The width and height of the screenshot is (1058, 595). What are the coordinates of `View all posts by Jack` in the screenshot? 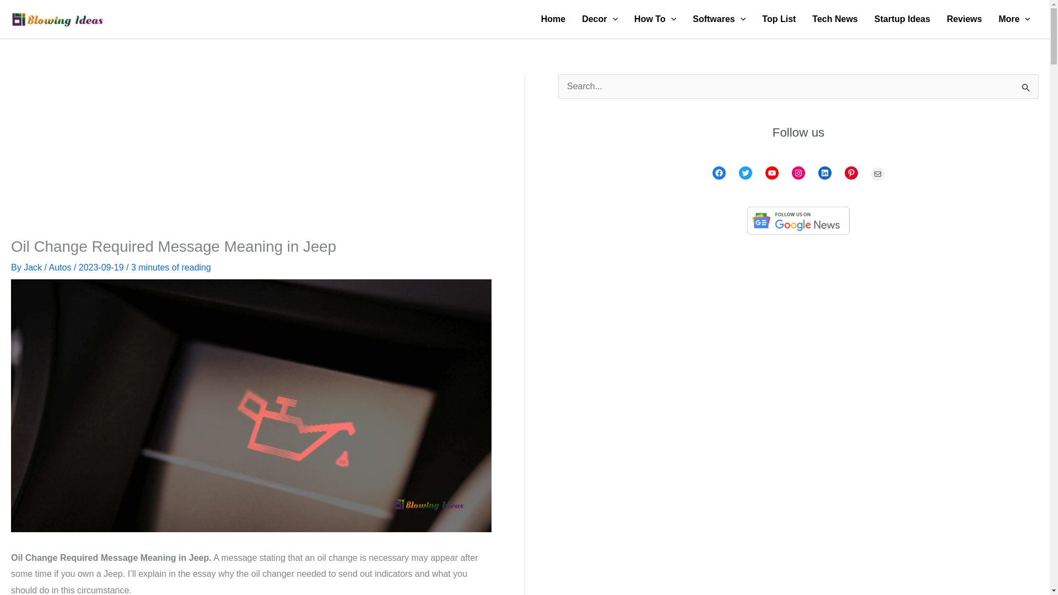 It's located at (34, 267).